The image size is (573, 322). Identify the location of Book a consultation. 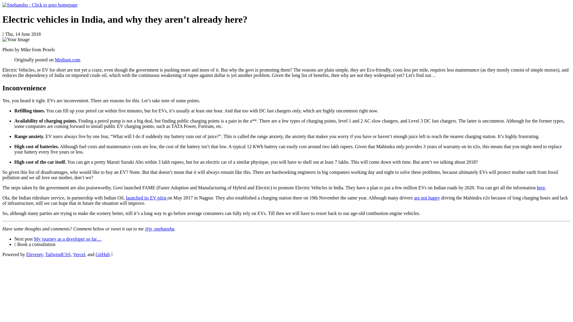
(36, 244).